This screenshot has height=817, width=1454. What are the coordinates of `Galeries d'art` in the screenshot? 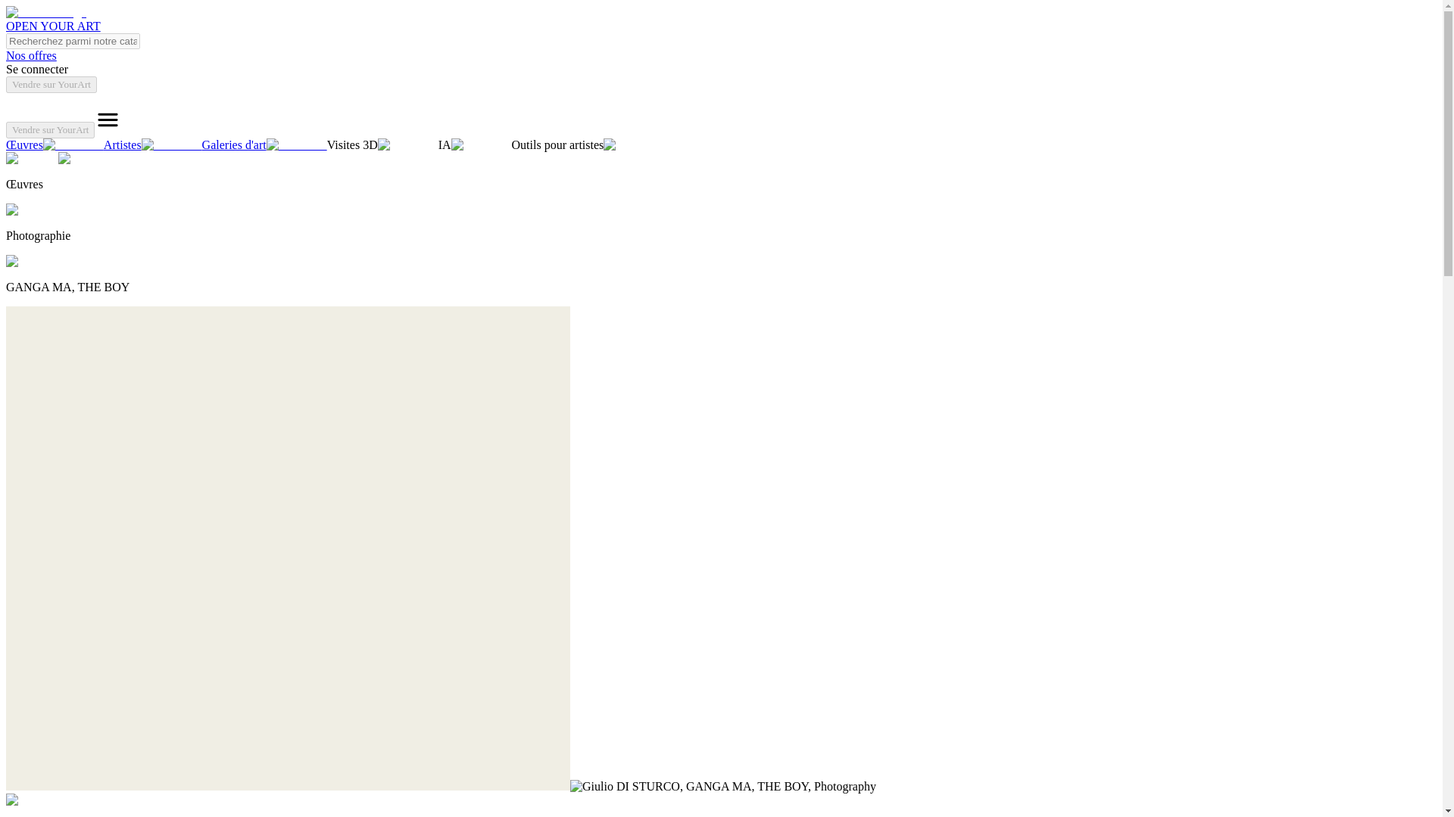 It's located at (264, 144).